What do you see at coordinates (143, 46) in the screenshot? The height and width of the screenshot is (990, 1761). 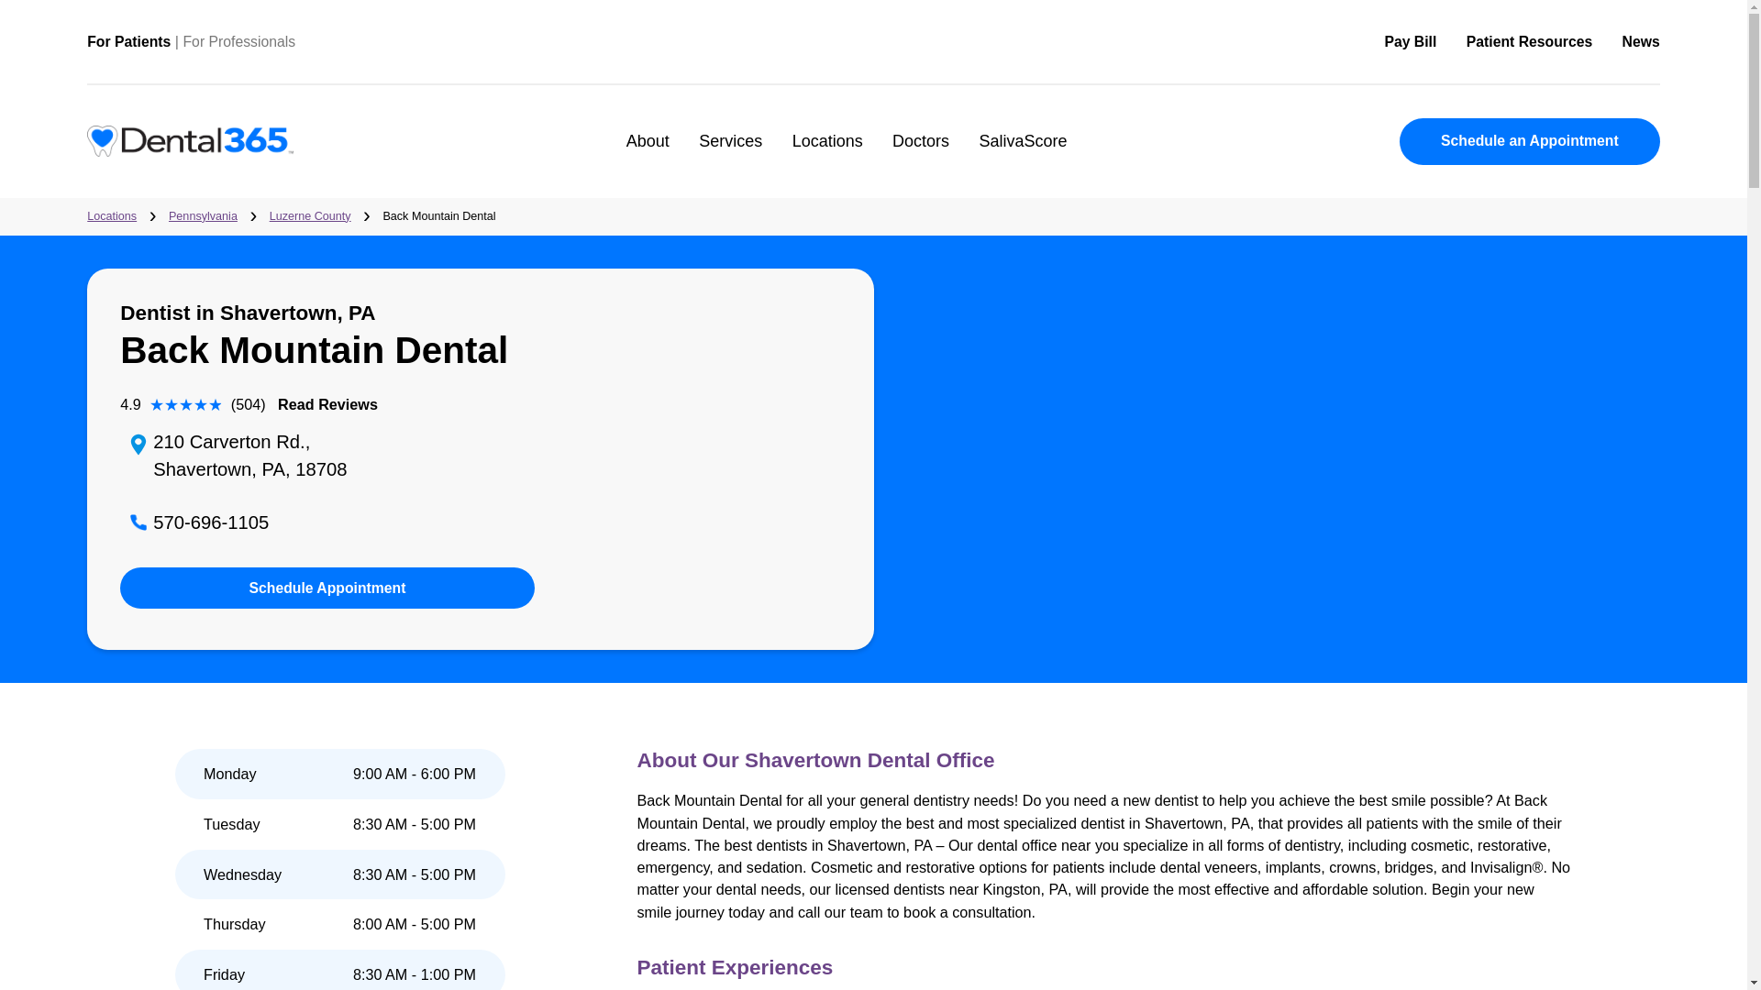 I see `For Patients` at bounding box center [143, 46].